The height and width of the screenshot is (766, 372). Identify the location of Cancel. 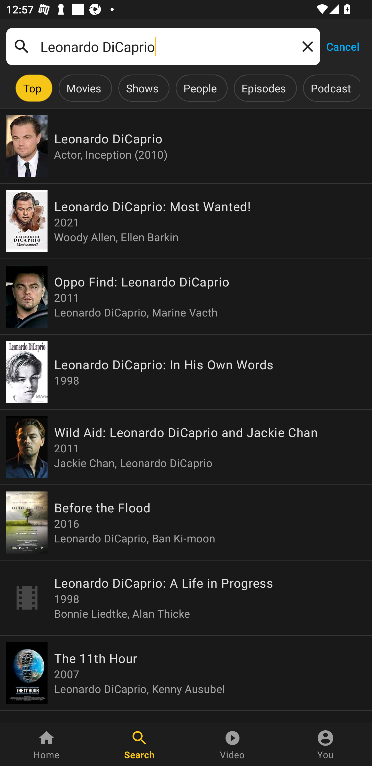
(343, 46).